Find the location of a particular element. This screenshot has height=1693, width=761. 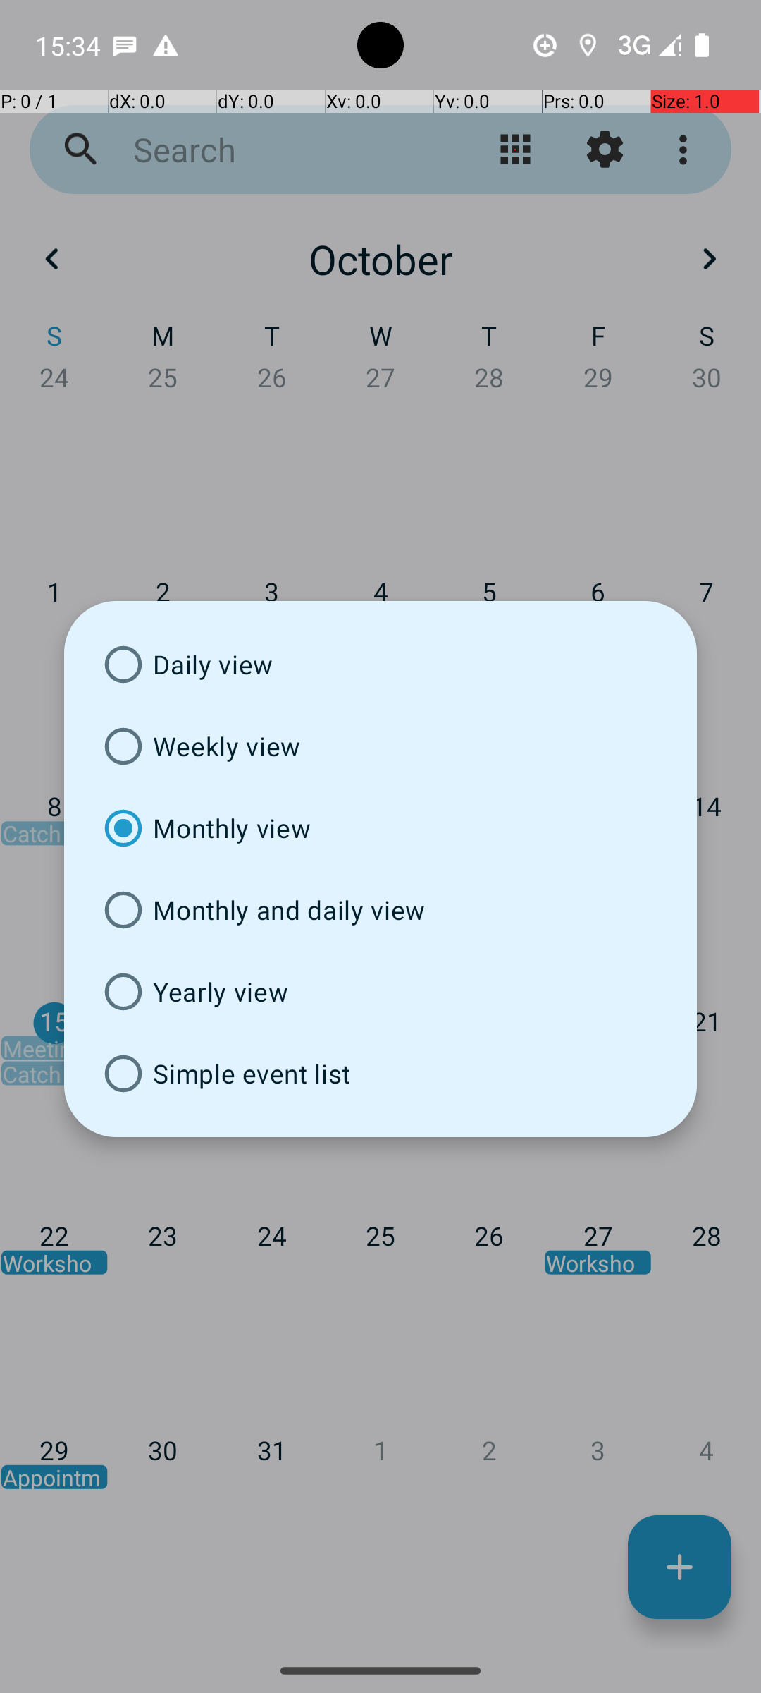

Simple event list is located at coordinates (380, 1074).